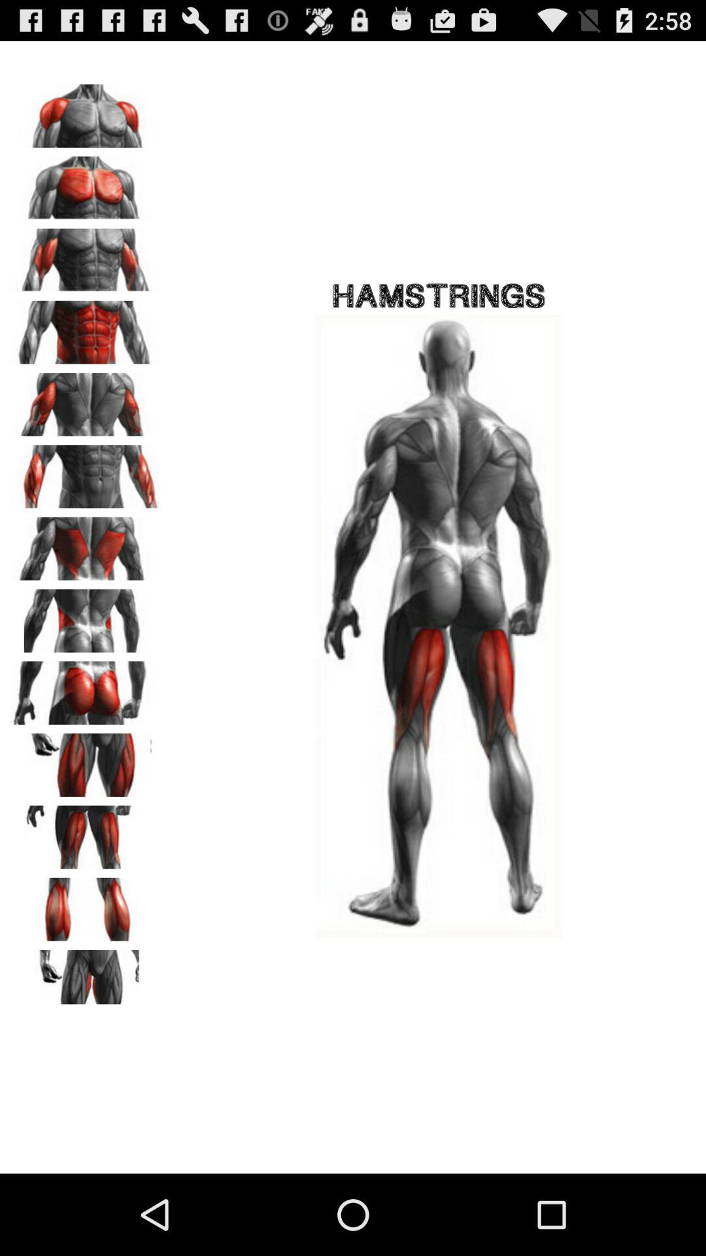  Describe the element at coordinates (86, 111) in the screenshot. I see `shows shoulder muscles` at that location.